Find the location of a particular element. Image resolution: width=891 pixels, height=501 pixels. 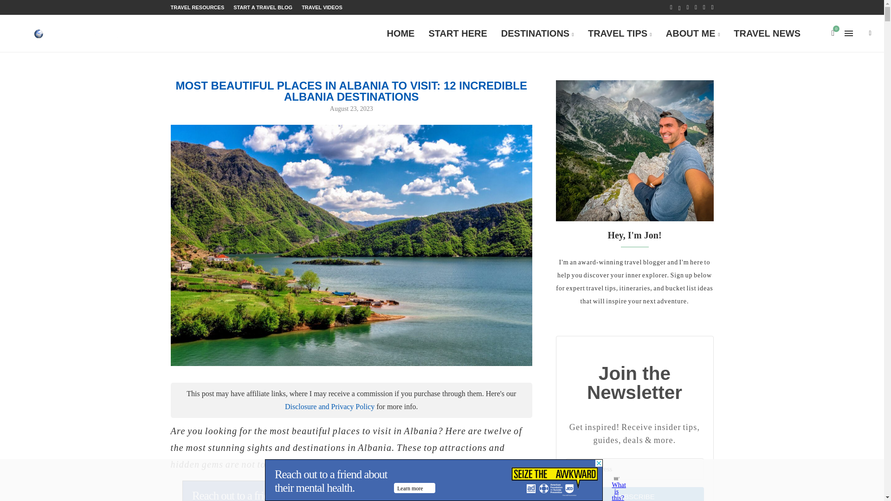

DESTINATIONS is located at coordinates (537, 33).